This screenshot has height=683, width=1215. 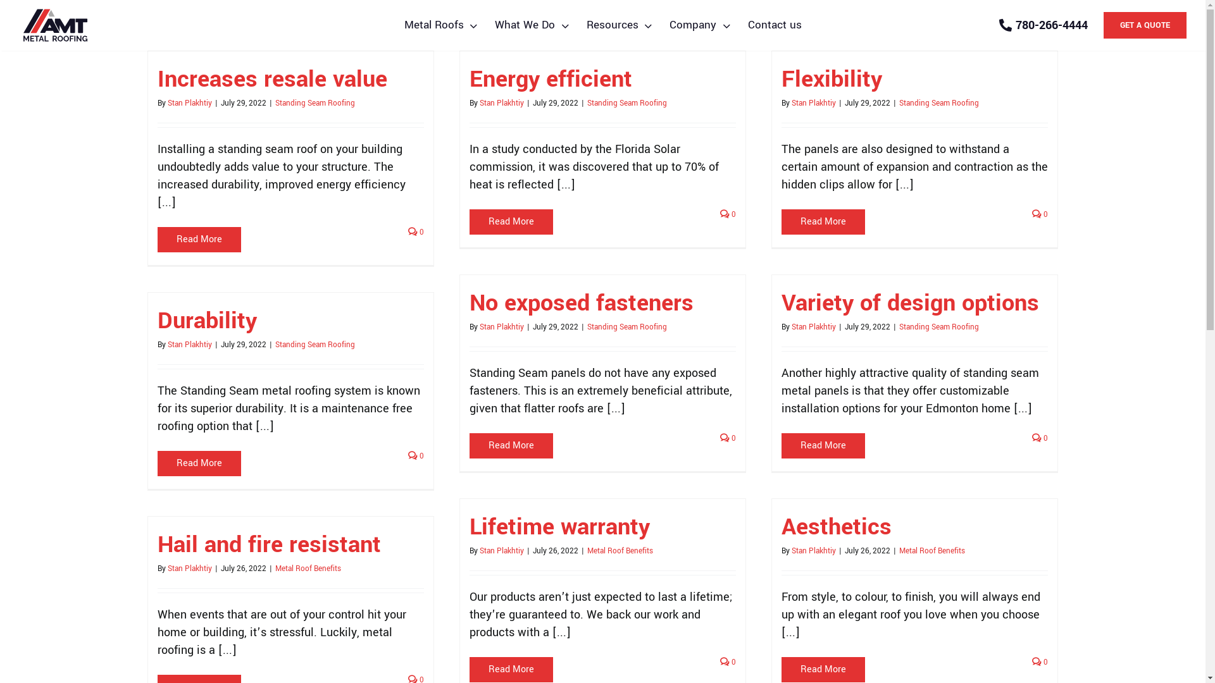 I want to click on GET A QUOTE, so click(x=1145, y=25).